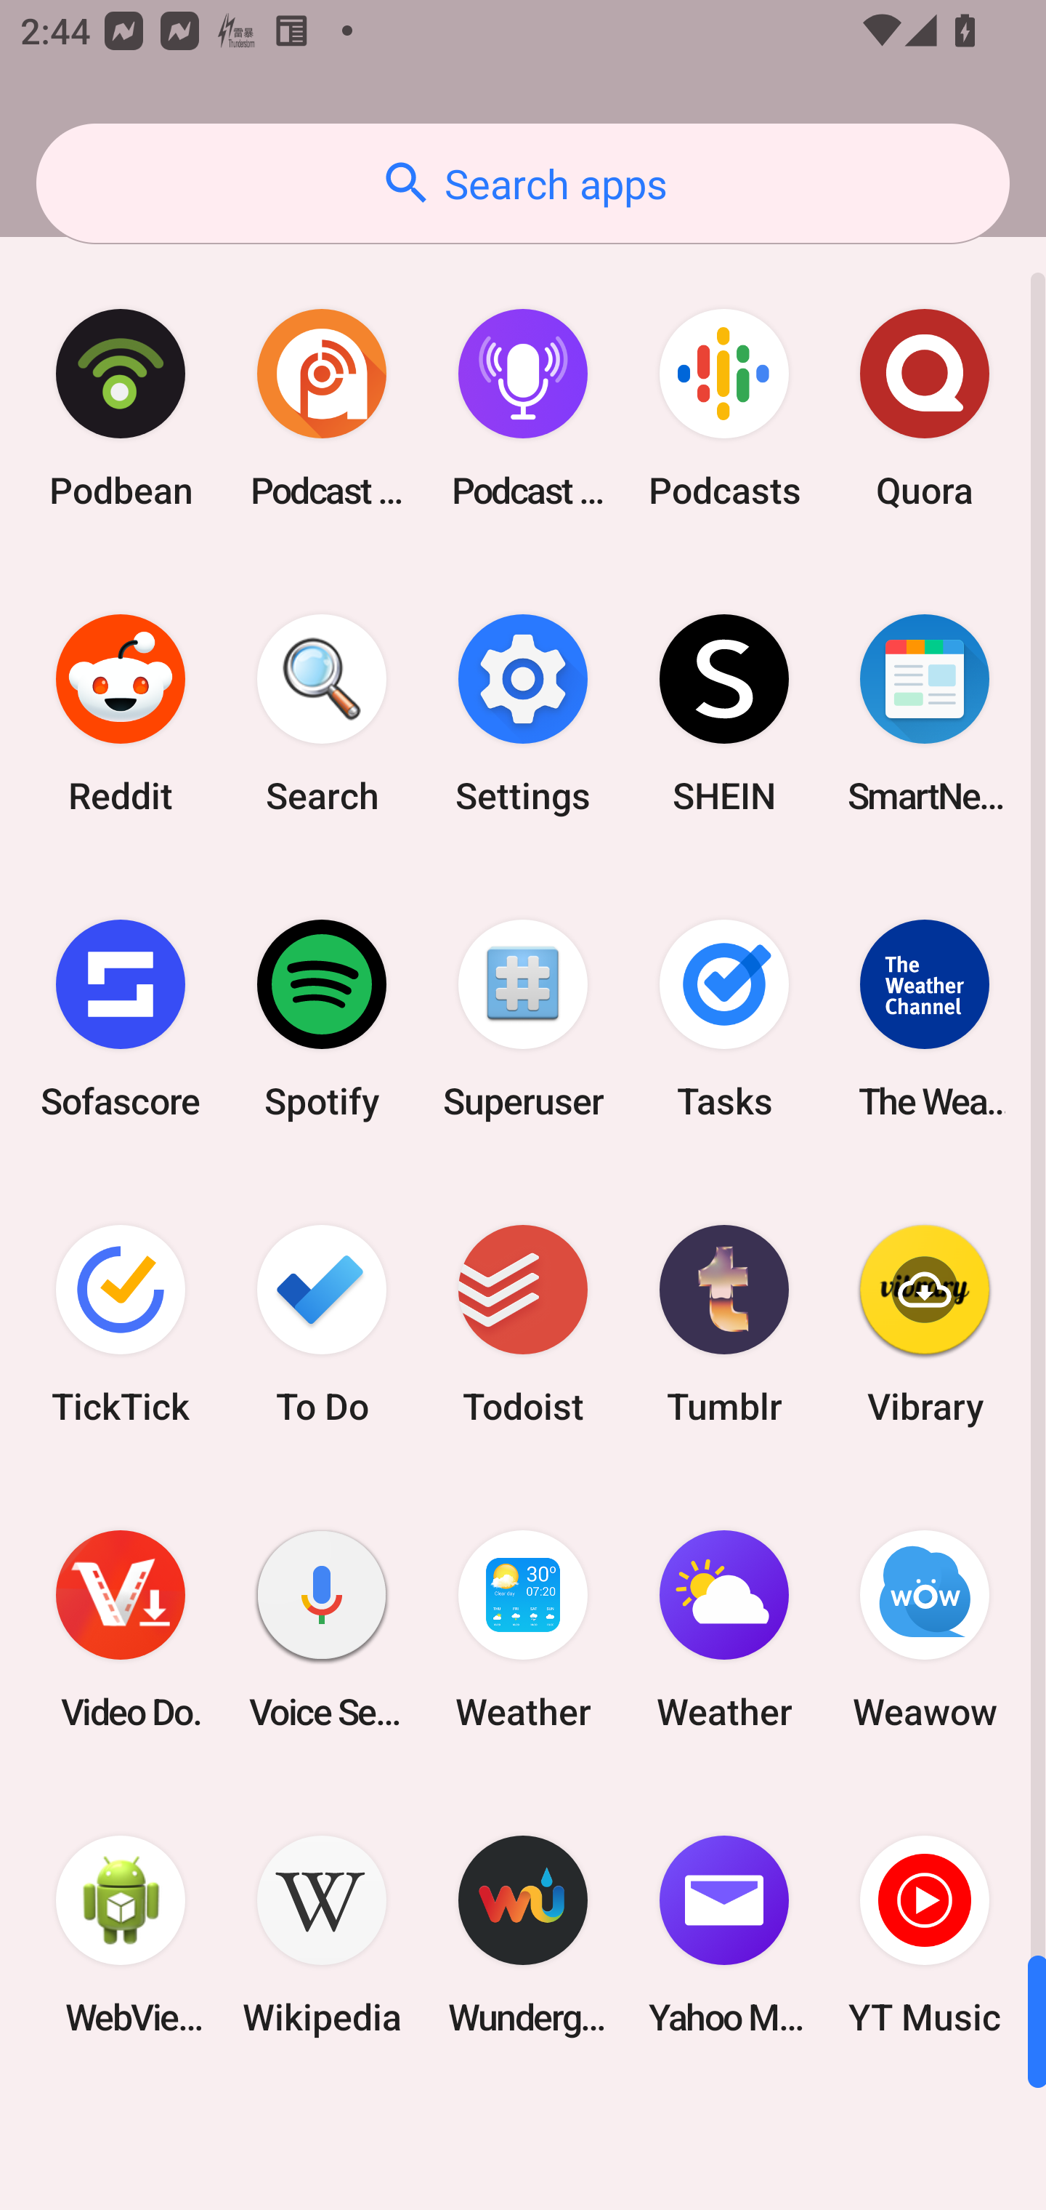 The height and width of the screenshot is (2210, 1046). I want to click on The Weather Channel, so click(925, 1018).